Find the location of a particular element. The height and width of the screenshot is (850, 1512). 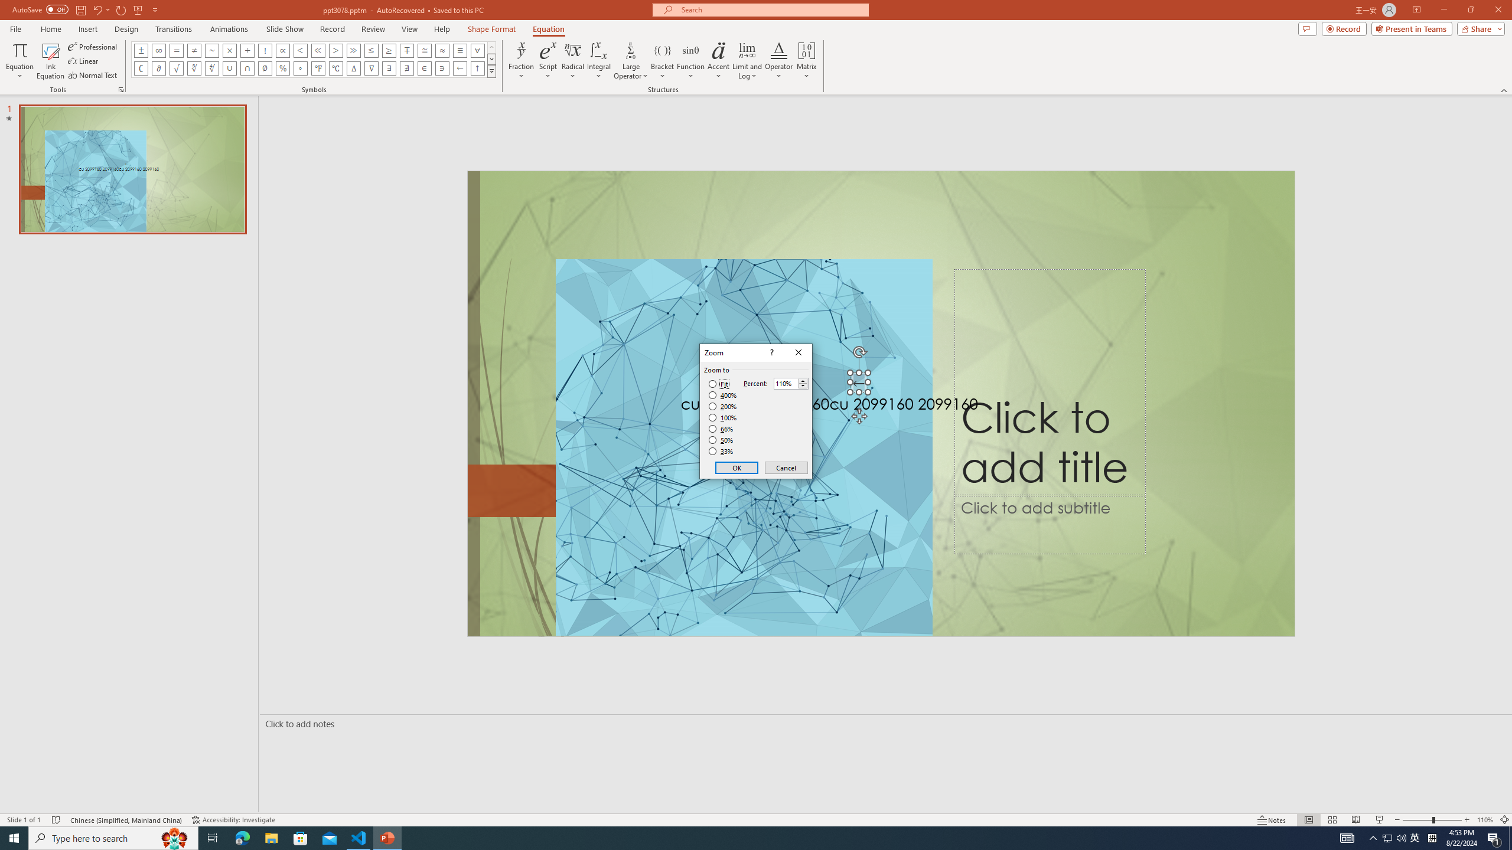

Shape Format is located at coordinates (492, 29).